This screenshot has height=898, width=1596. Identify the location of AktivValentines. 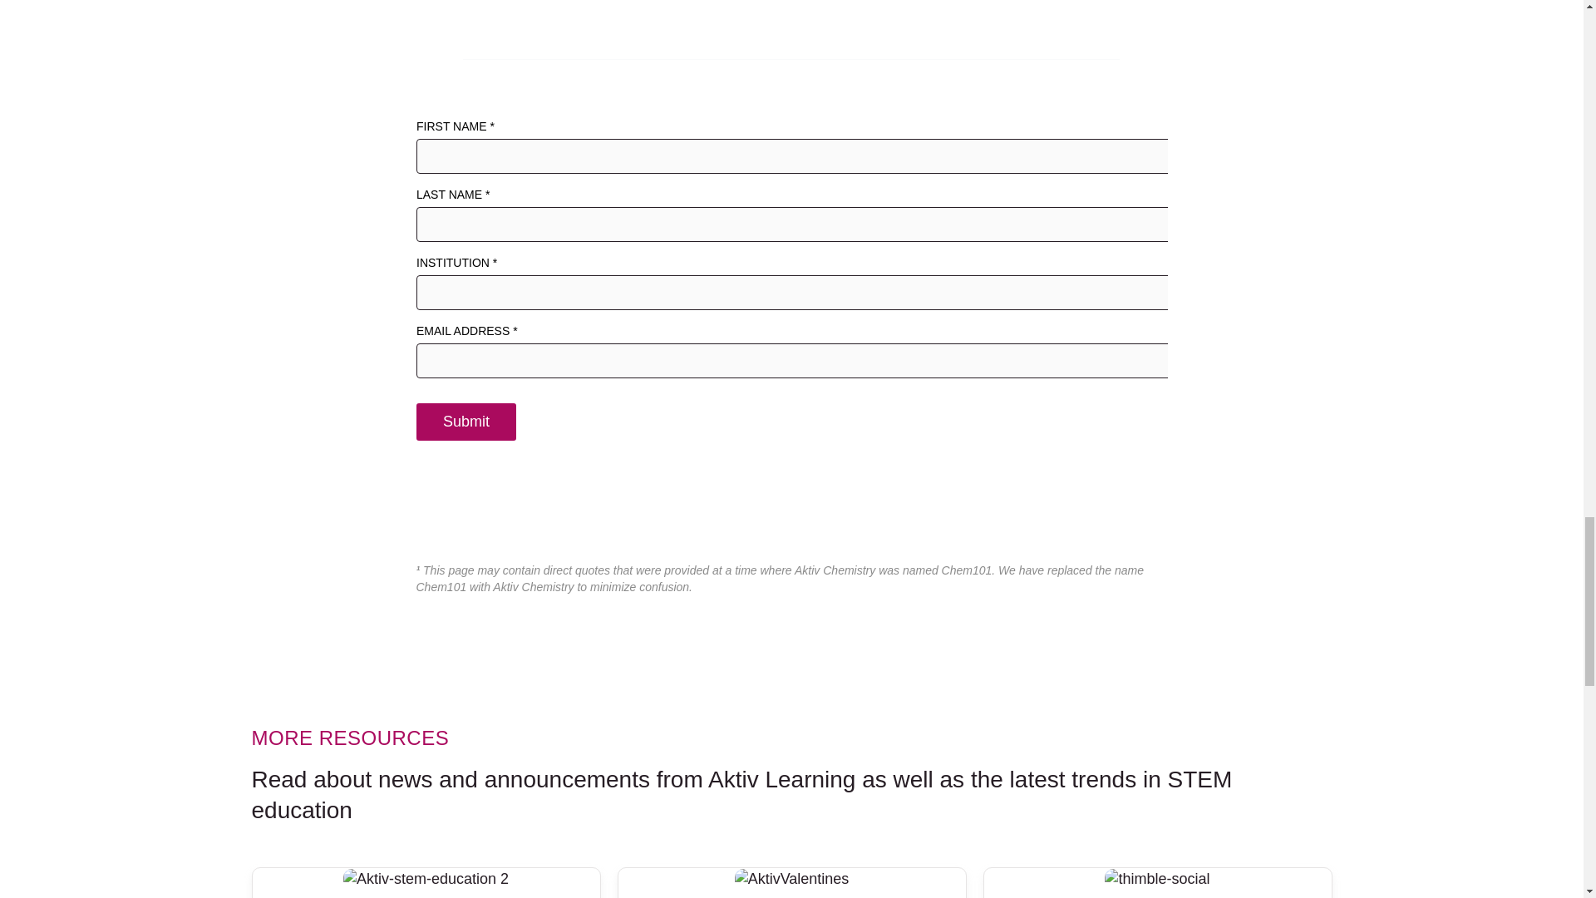
(791, 880).